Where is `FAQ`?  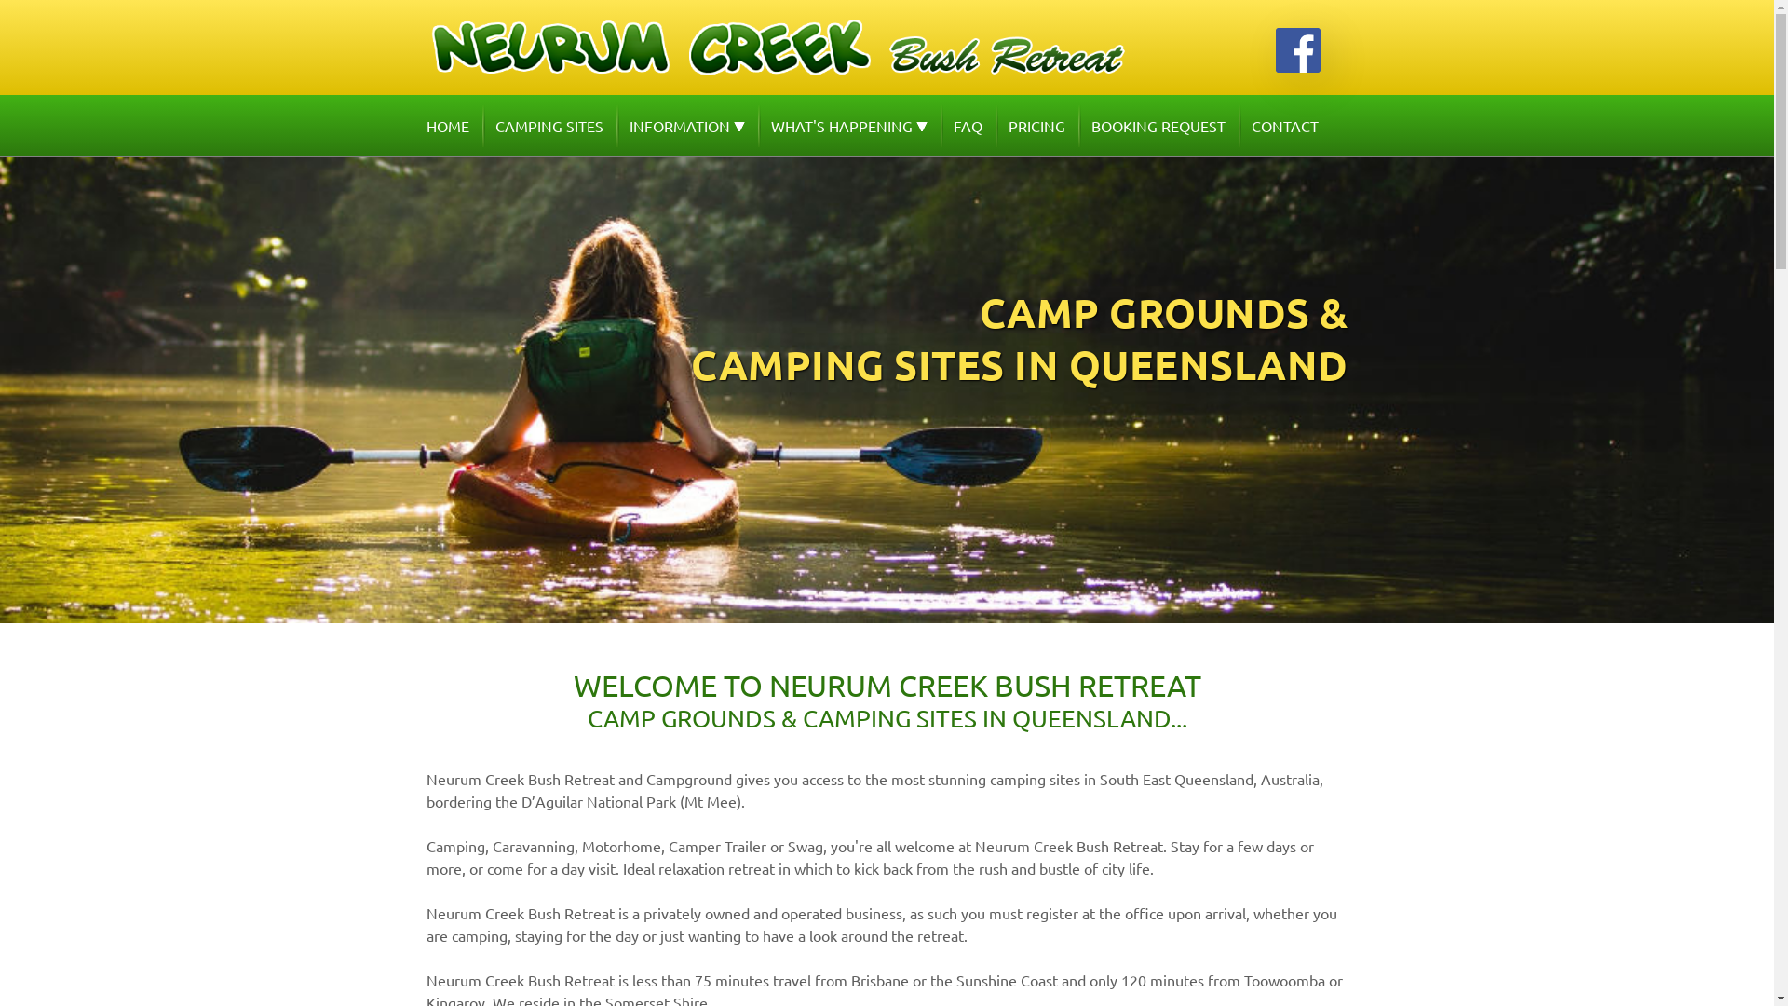 FAQ is located at coordinates (968, 126).